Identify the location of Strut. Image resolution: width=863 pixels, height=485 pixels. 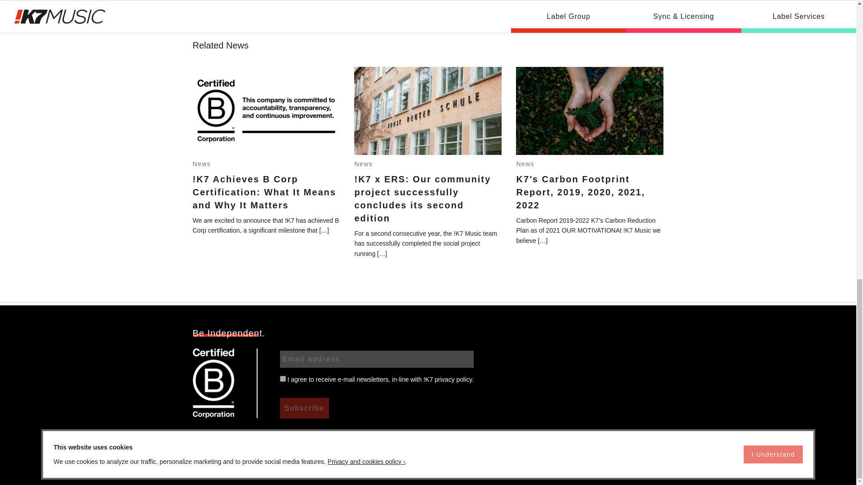
(345, 443).